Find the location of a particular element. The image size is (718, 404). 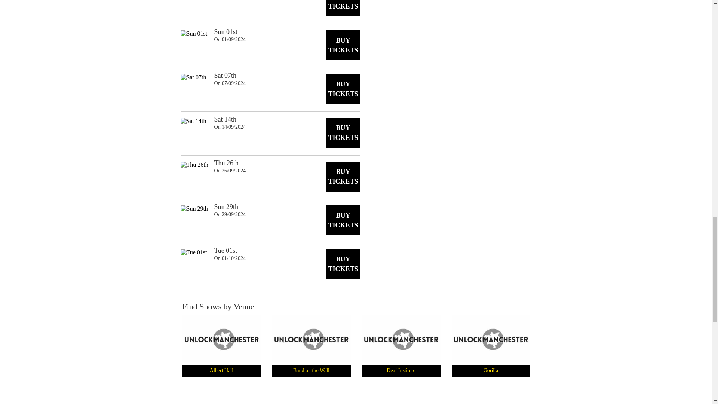

BUY TICKETS is located at coordinates (343, 89).